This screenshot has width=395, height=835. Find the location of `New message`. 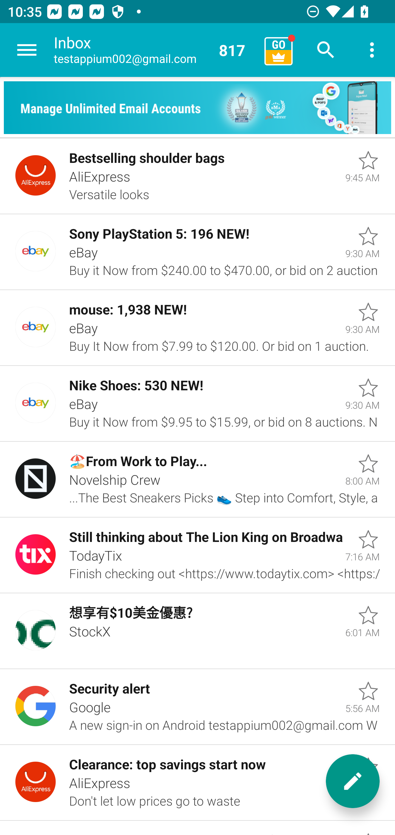

New message is located at coordinates (353, 781).